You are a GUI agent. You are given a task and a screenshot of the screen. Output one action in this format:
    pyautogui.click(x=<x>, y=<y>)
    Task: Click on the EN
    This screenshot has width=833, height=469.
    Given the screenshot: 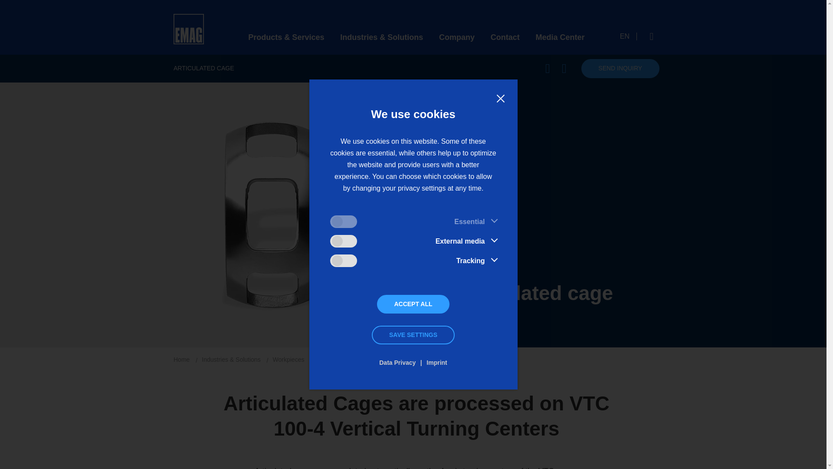 What is the action you would take?
    pyautogui.click(x=628, y=36)
    